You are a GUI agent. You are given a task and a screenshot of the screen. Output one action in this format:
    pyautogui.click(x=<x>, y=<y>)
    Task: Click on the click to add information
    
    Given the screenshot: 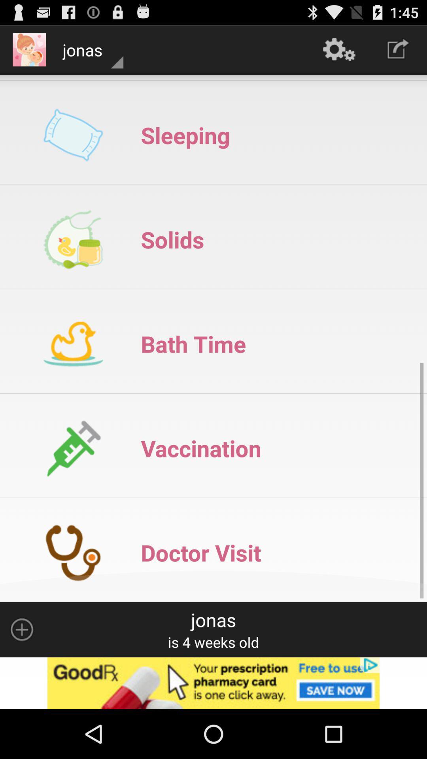 What is the action you would take?
    pyautogui.click(x=22, y=629)
    